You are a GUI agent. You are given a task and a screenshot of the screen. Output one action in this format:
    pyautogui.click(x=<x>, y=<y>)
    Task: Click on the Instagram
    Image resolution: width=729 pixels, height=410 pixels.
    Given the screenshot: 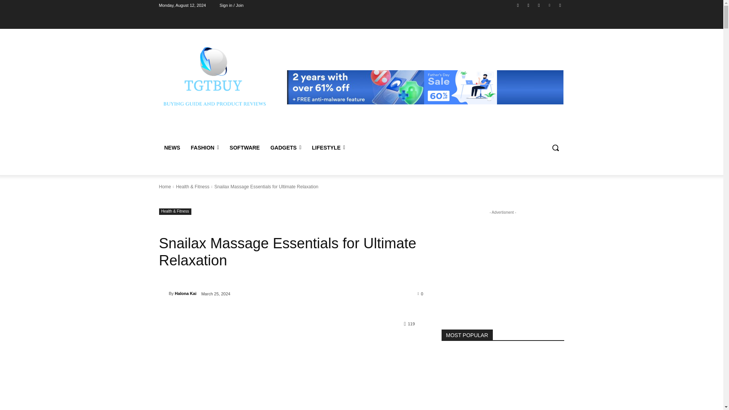 What is the action you would take?
    pyautogui.click(x=529, y=5)
    